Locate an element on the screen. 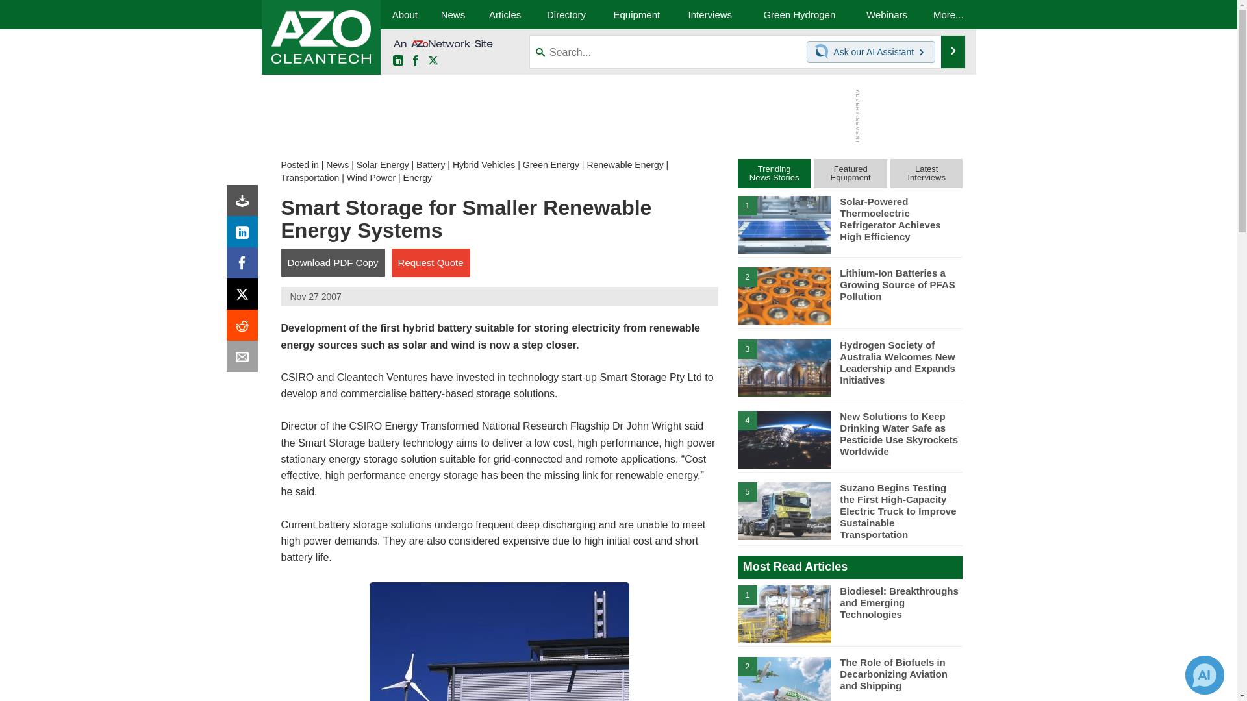 The width and height of the screenshot is (1247, 701). Chat with our AI Assistant Ask our AI Assistant is located at coordinates (871, 52).